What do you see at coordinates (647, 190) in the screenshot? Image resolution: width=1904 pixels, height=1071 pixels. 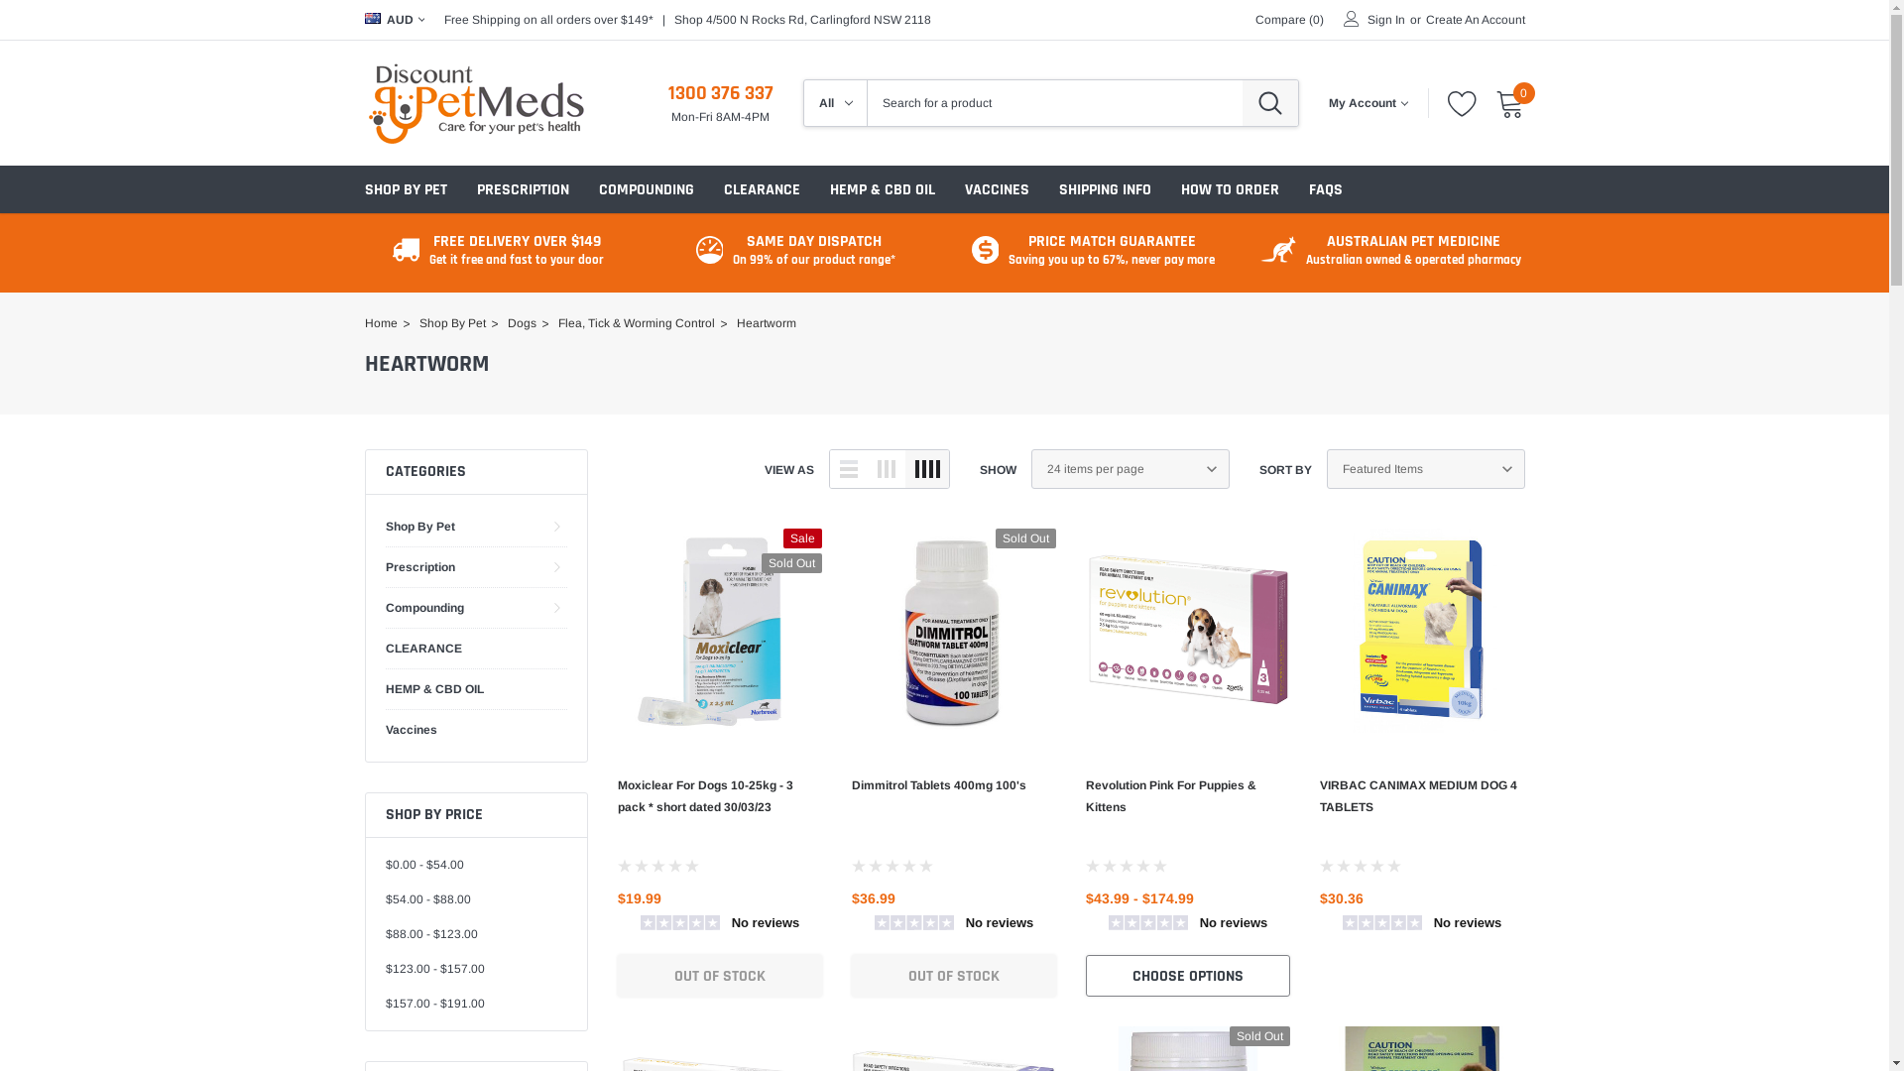 I see `COMPOUNDING` at bounding box center [647, 190].